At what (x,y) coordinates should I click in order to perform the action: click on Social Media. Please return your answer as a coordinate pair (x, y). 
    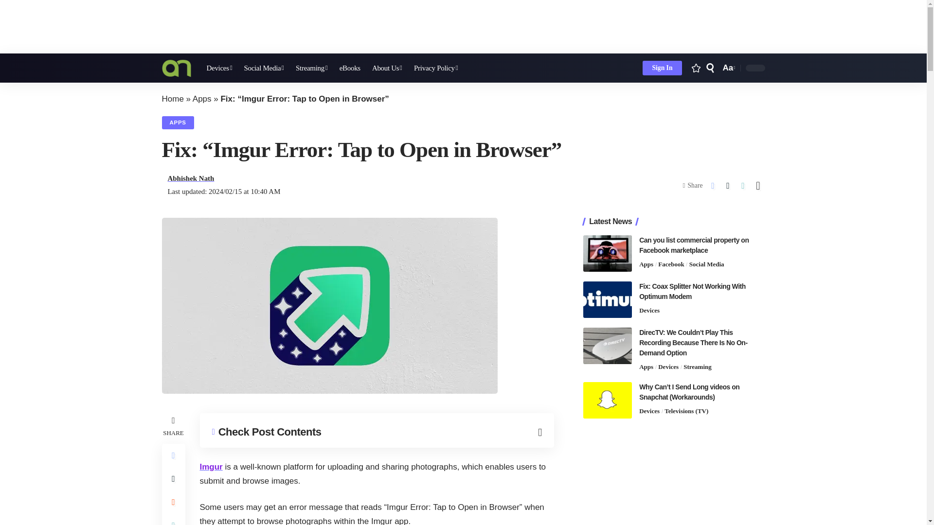
    Looking at the image, I should click on (264, 68).